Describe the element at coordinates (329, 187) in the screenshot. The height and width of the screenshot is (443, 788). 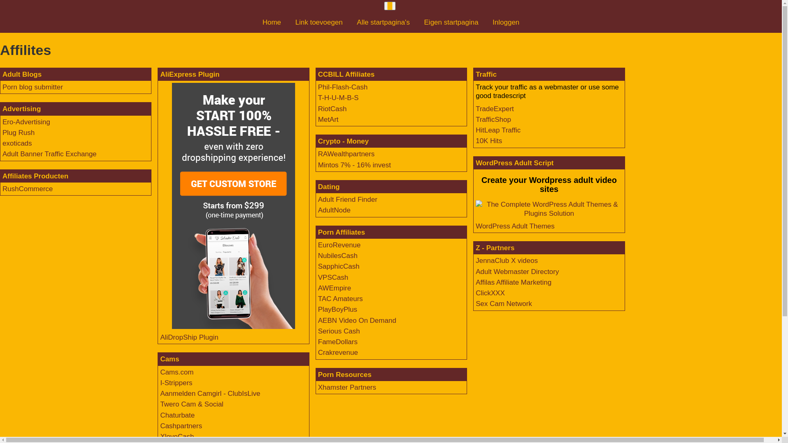
I see `Dating` at that location.